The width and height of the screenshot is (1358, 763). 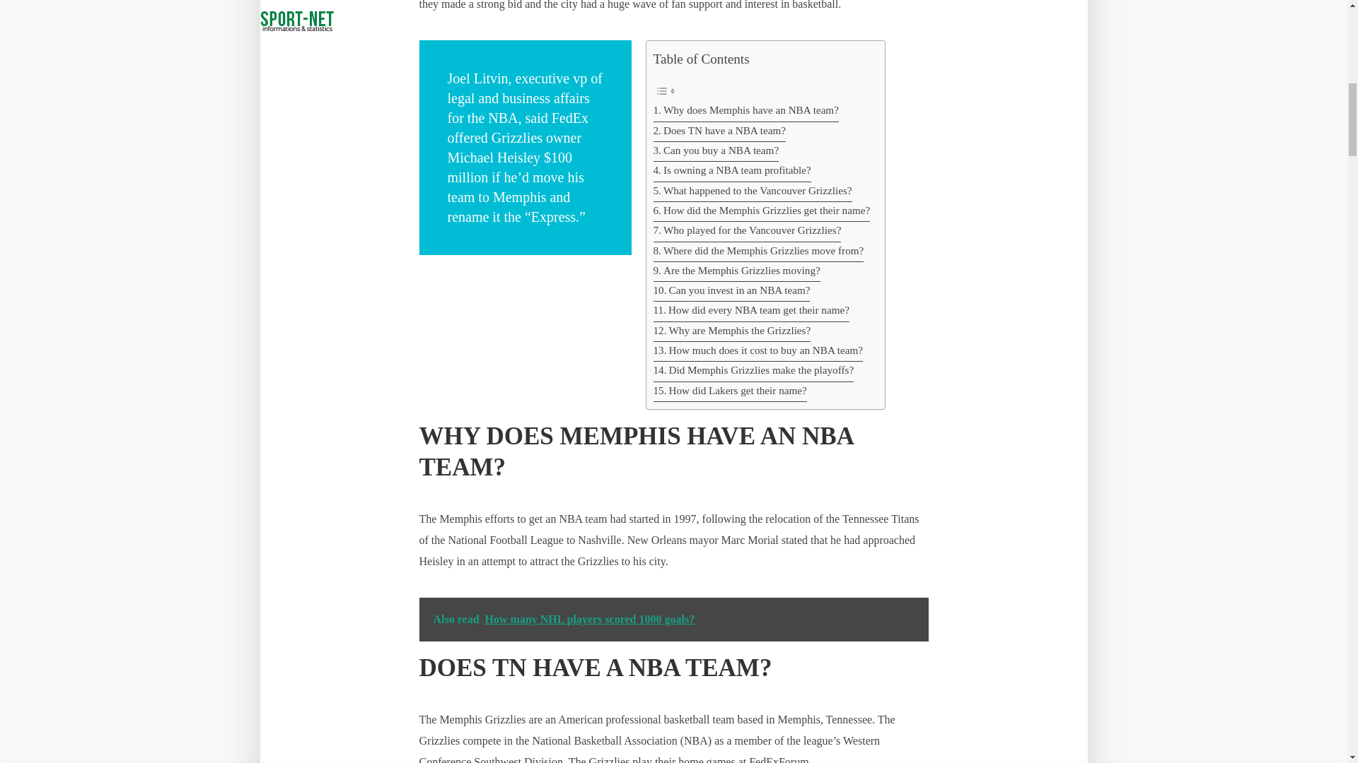 What do you see at coordinates (758, 252) in the screenshot?
I see `Where did the Memphis Grizzlies move from?` at bounding box center [758, 252].